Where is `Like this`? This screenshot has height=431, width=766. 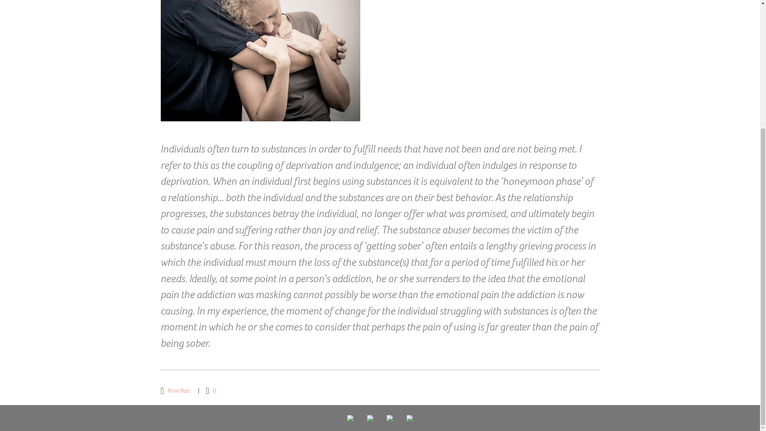 Like this is located at coordinates (211, 391).